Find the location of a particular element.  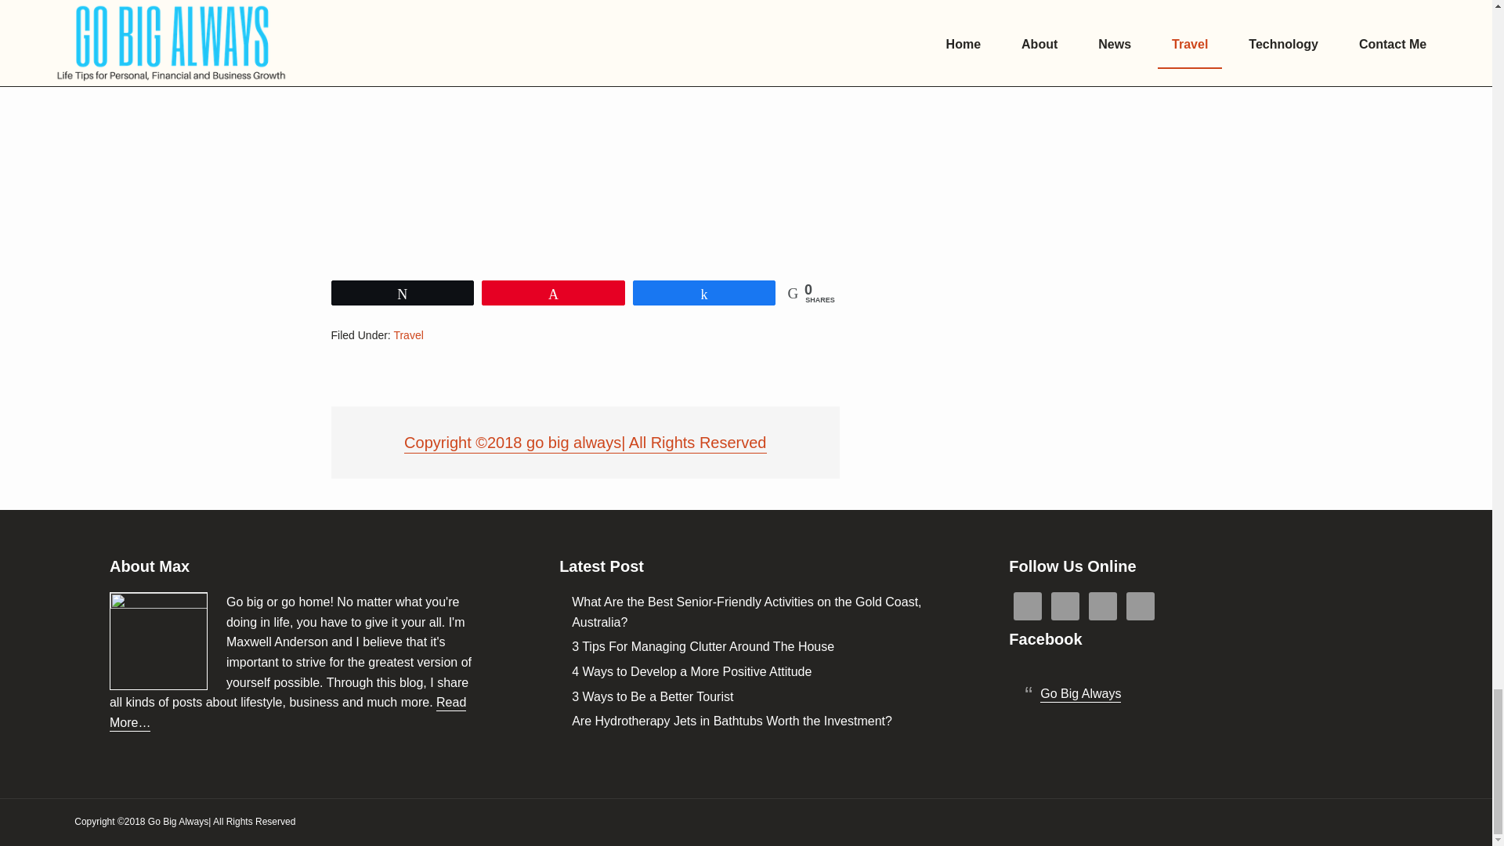

3 Ways to Be a Better Tourist is located at coordinates (652, 697).